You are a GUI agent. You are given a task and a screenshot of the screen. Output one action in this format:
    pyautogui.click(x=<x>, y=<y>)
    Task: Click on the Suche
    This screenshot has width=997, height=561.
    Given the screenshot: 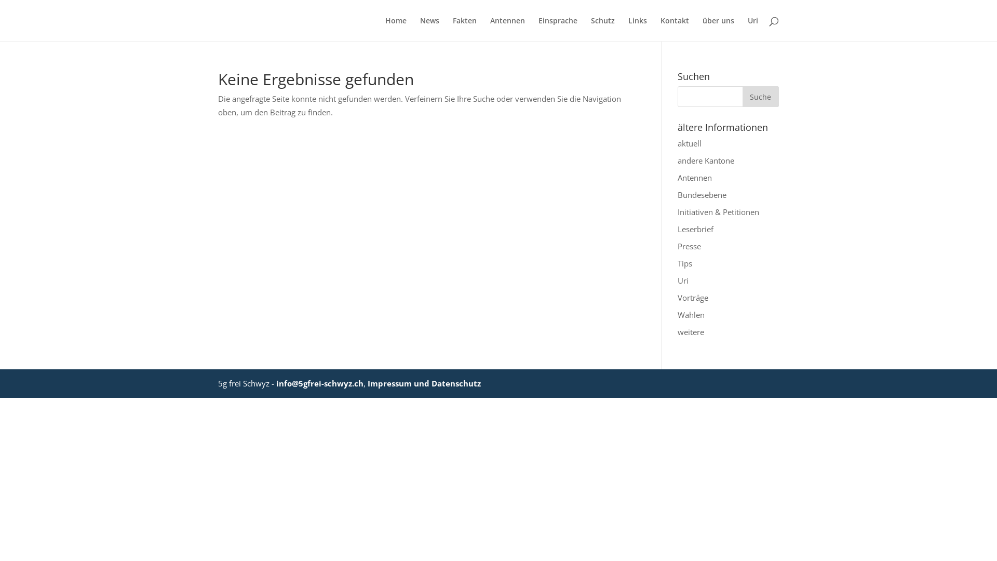 What is the action you would take?
    pyautogui.click(x=761, y=97)
    